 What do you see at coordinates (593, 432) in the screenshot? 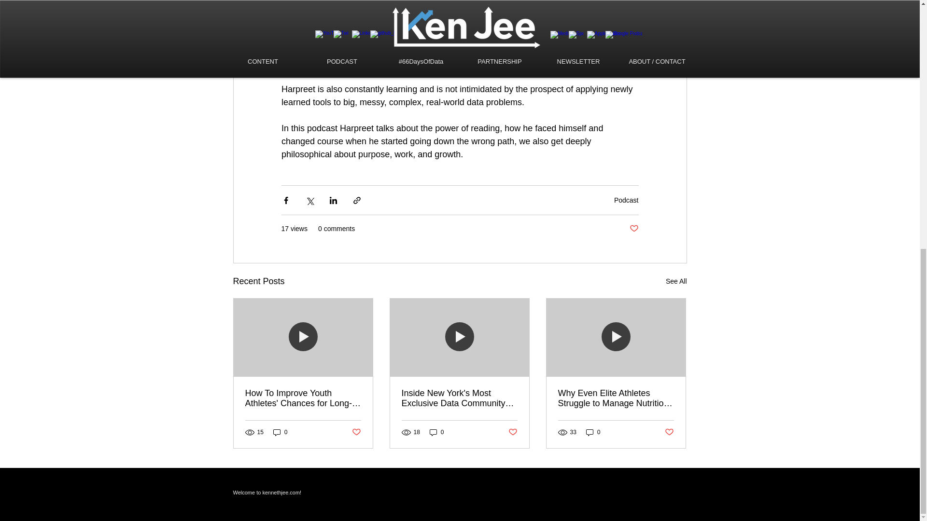
I see `0` at bounding box center [593, 432].